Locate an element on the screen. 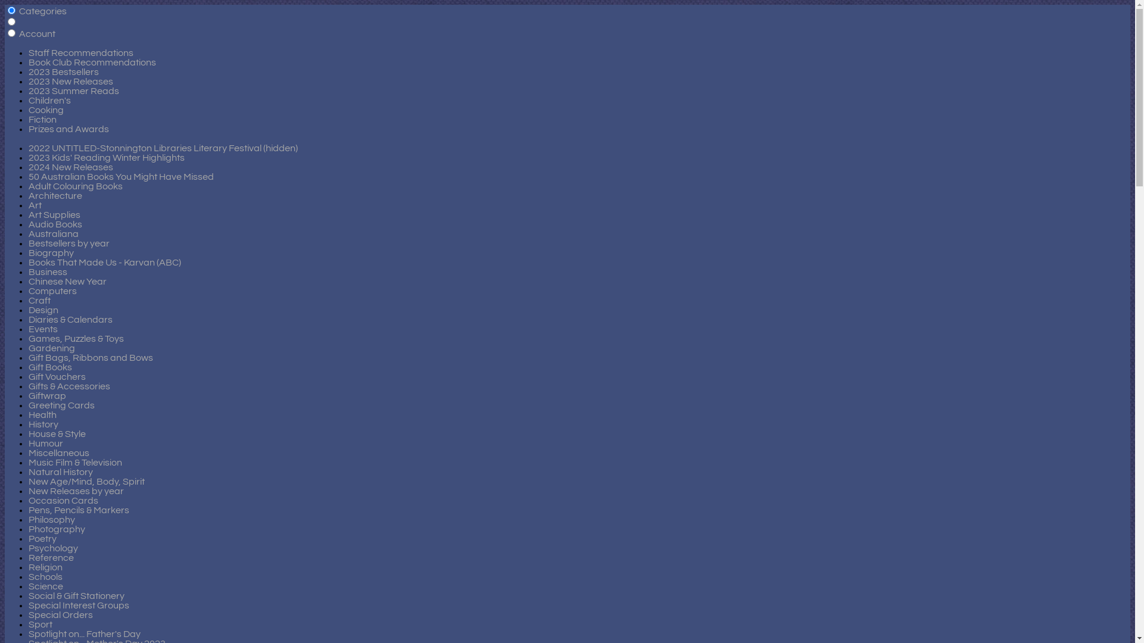 The height and width of the screenshot is (643, 1144). Photography is located at coordinates (57, 529).